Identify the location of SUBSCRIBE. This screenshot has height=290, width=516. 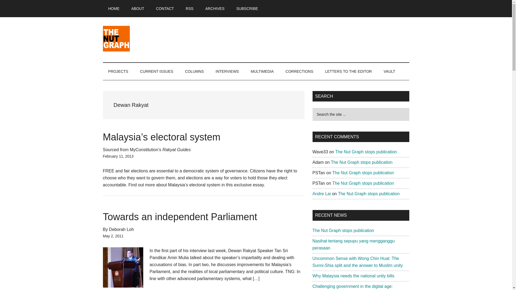
(247, 9).